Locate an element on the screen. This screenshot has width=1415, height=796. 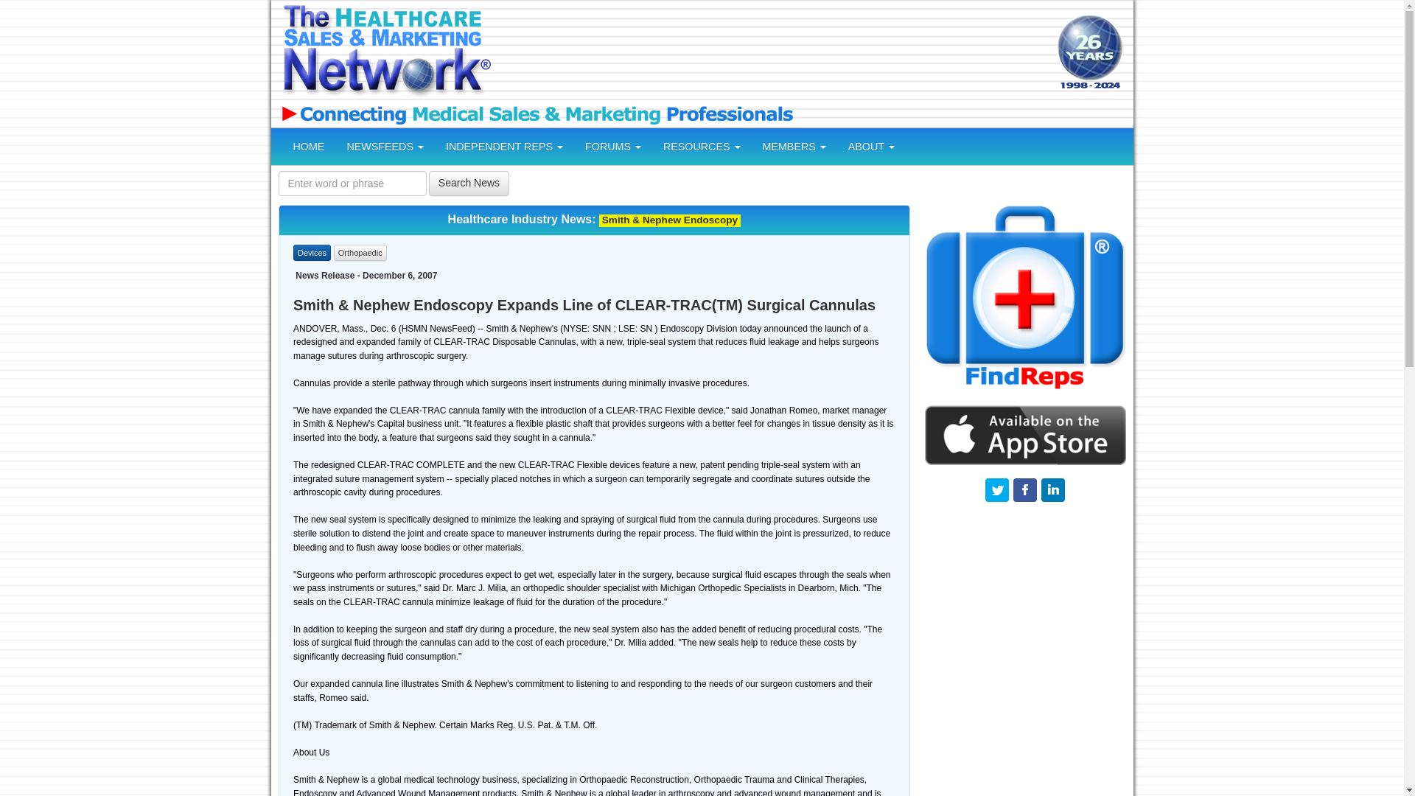
RESOURCES  is located at coordinates (702, 146).